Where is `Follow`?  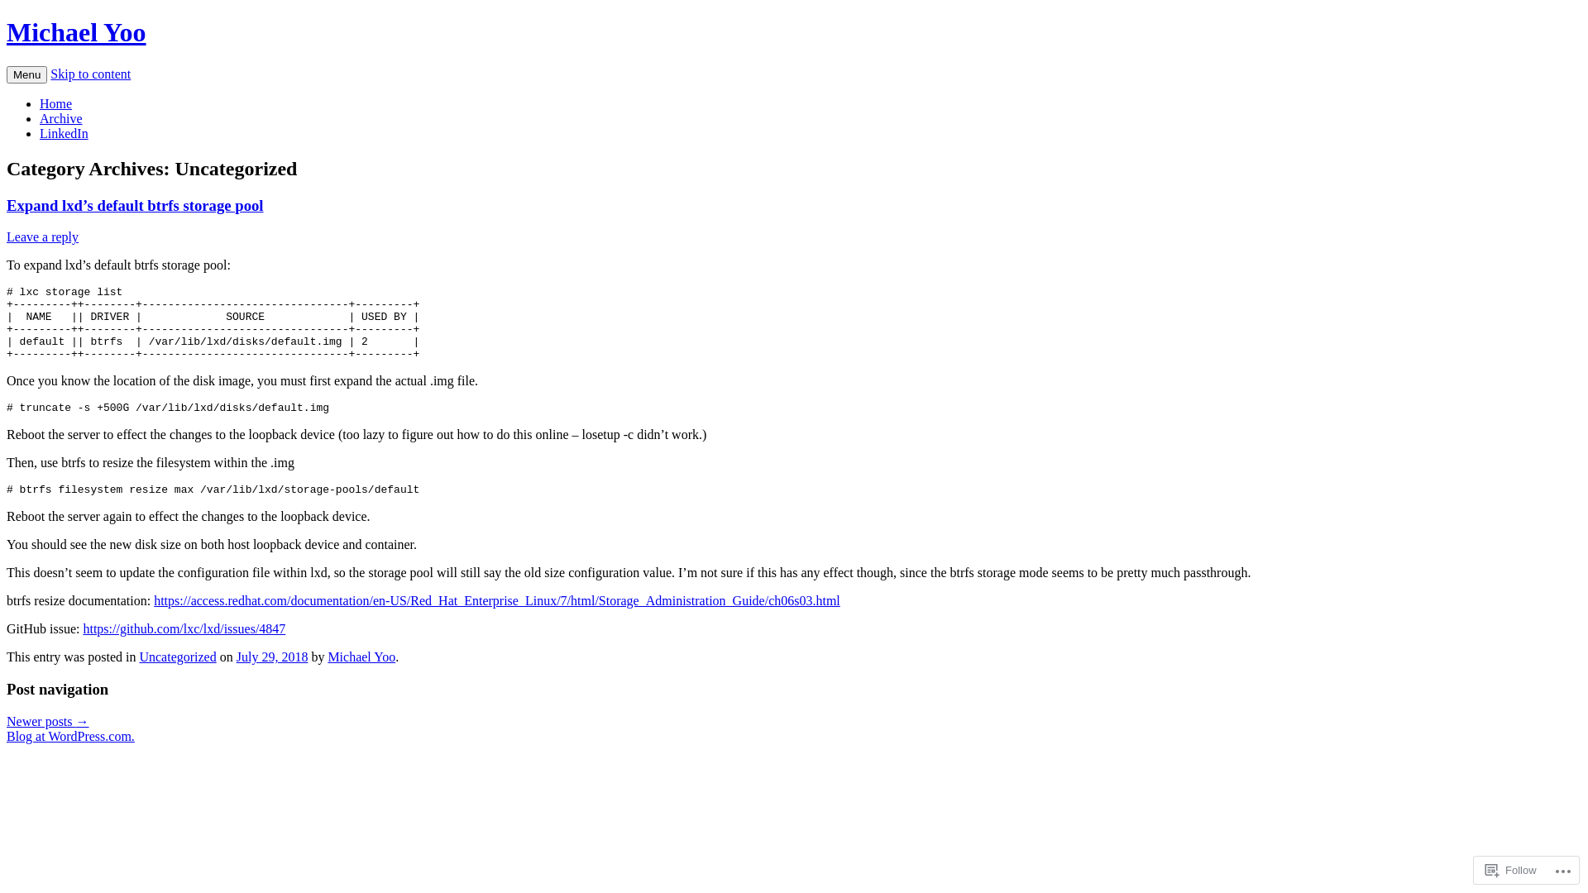
Follow is located at coordinates (1511, 870).